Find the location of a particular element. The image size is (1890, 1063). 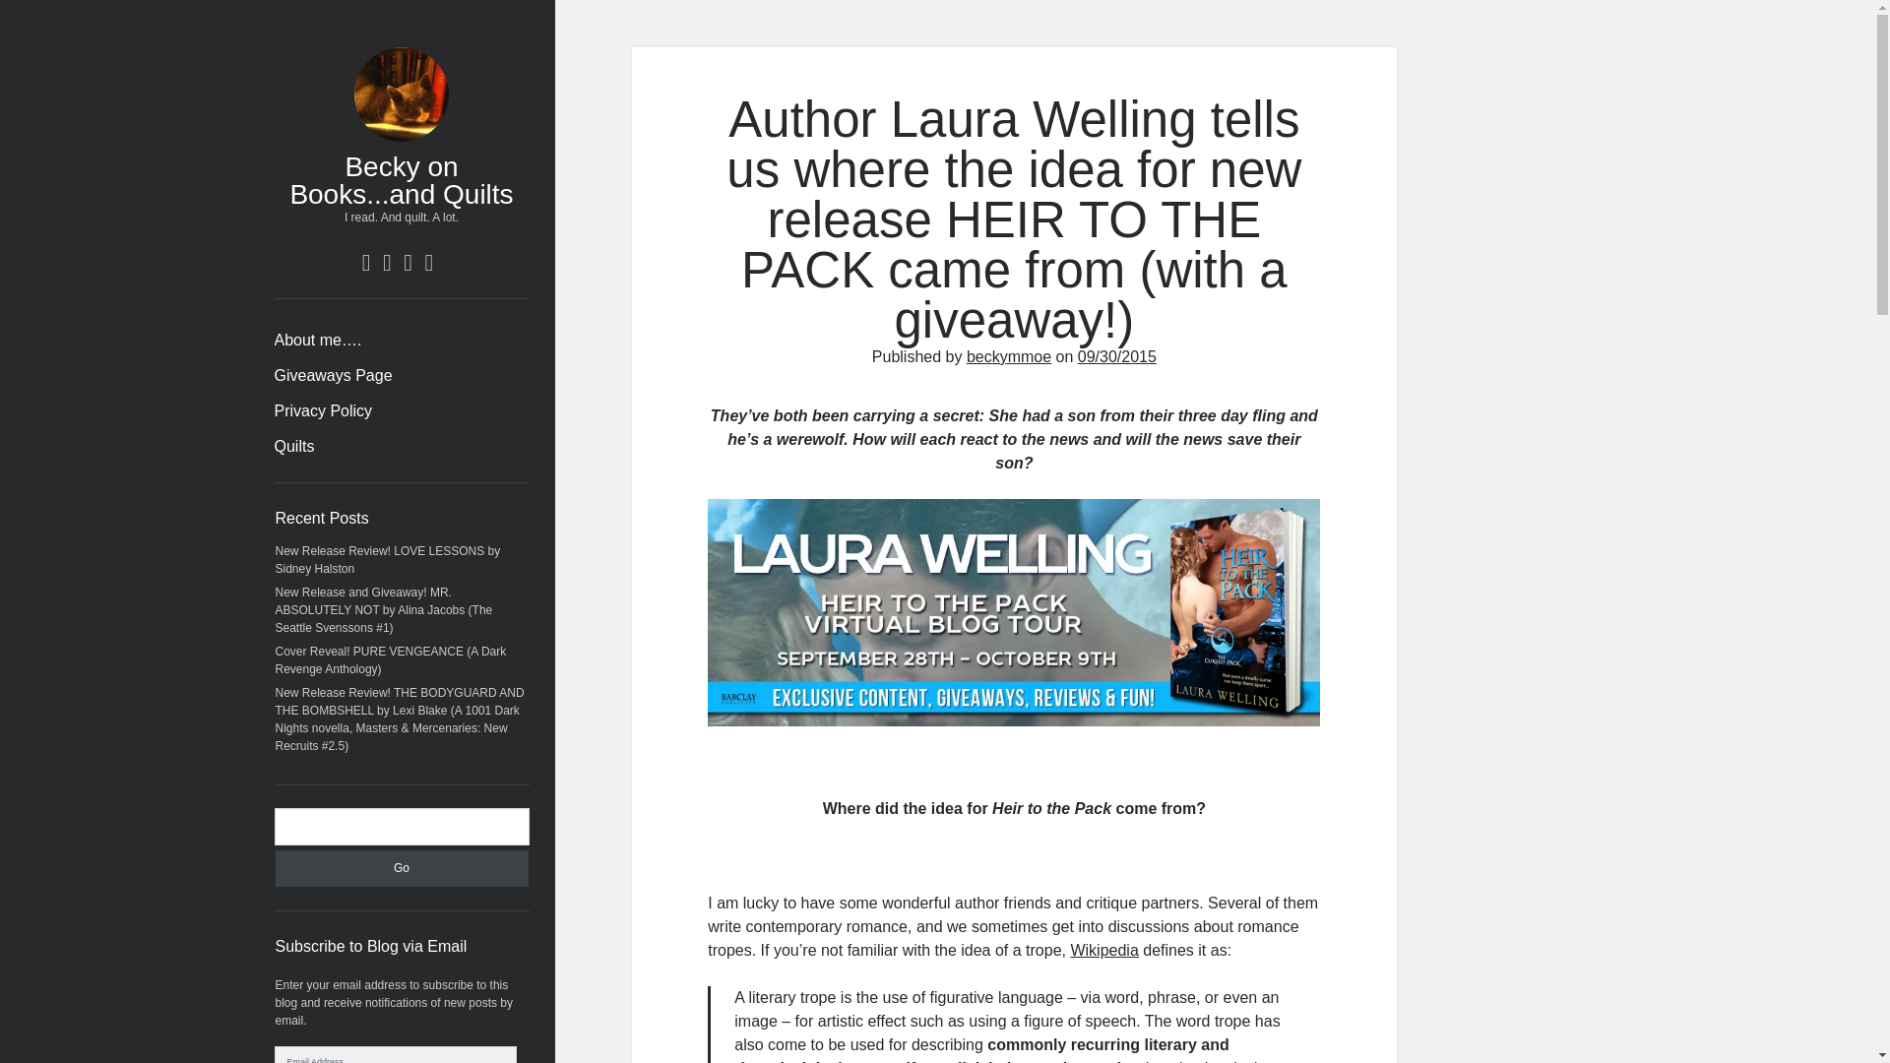

New Release Review! LOVE LESSONS by Sidney Halston is located at coordinates (388, 559).